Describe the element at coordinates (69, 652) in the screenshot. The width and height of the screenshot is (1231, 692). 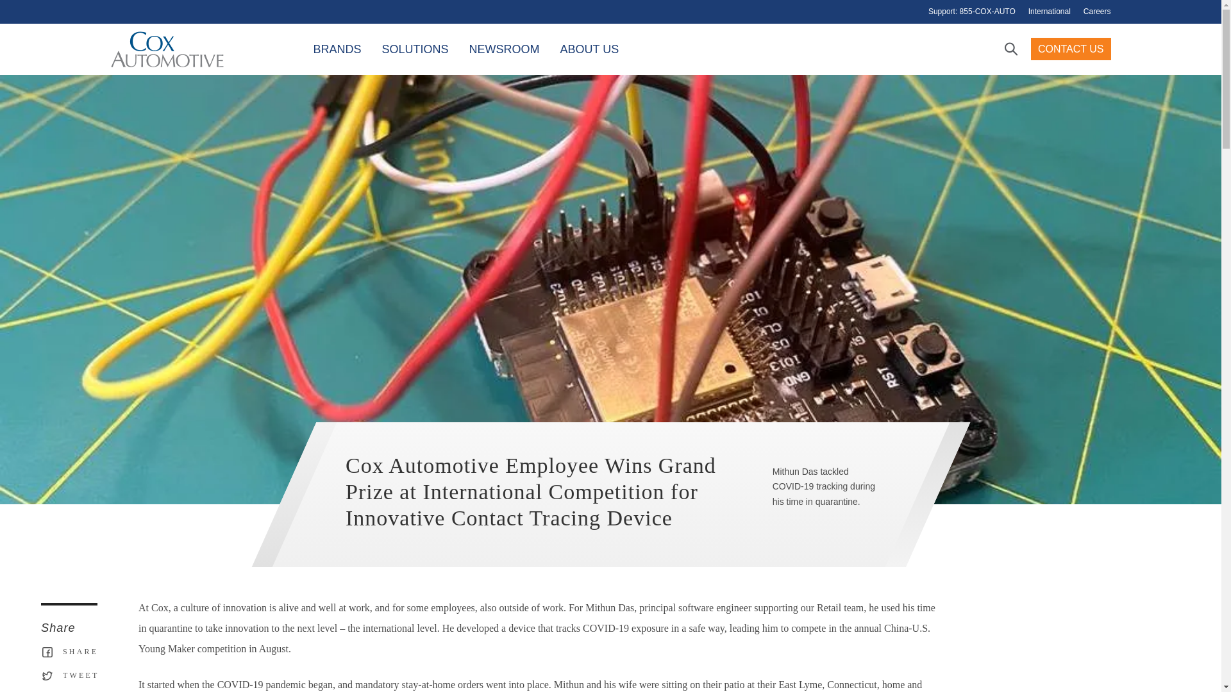
I see `Share on Facebook` at that location.